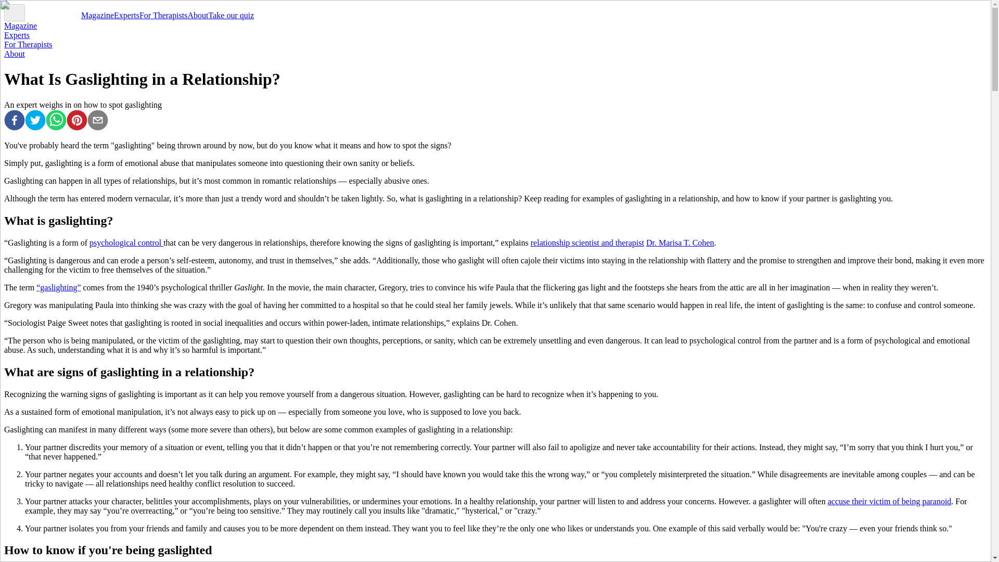  What do you see at coordinates (98, 121) in the screenshot?
I see `What Is Gaslighting in a Relationship?` at bounding box center [98, 121].